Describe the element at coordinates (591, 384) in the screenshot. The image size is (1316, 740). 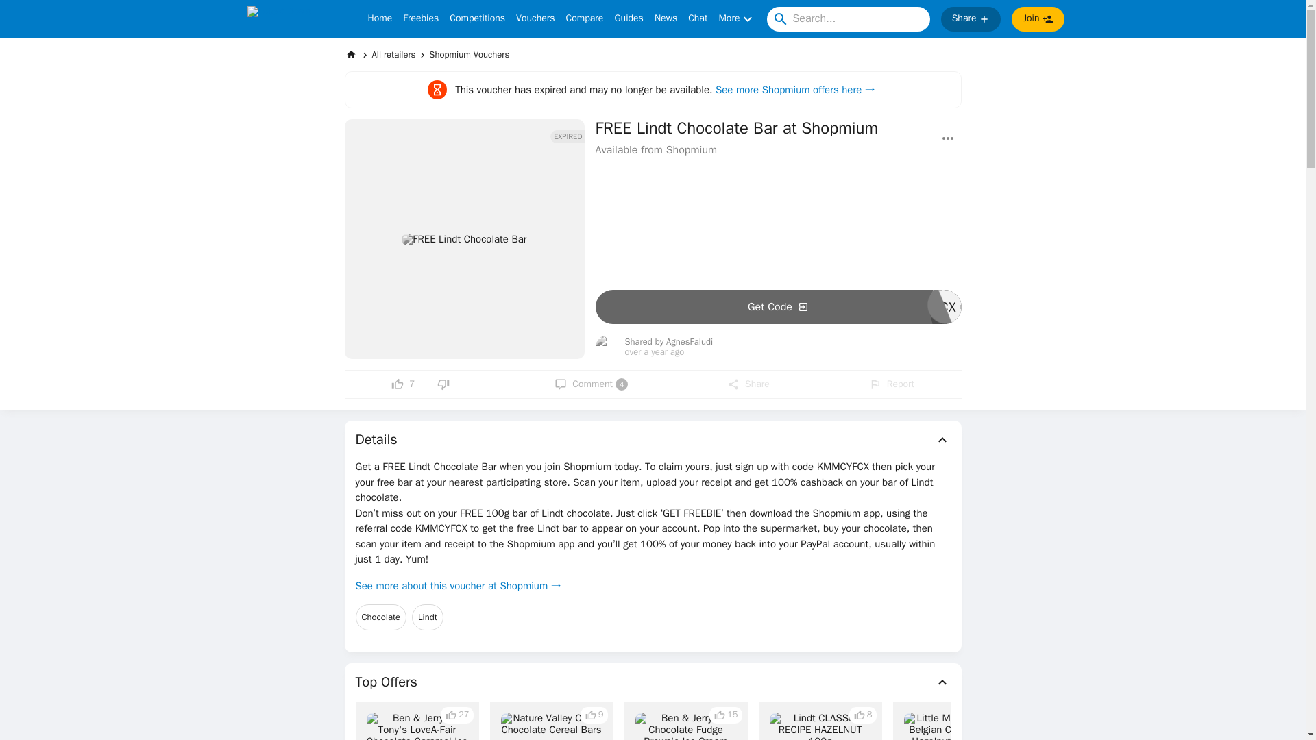
I see `Details` at that location.